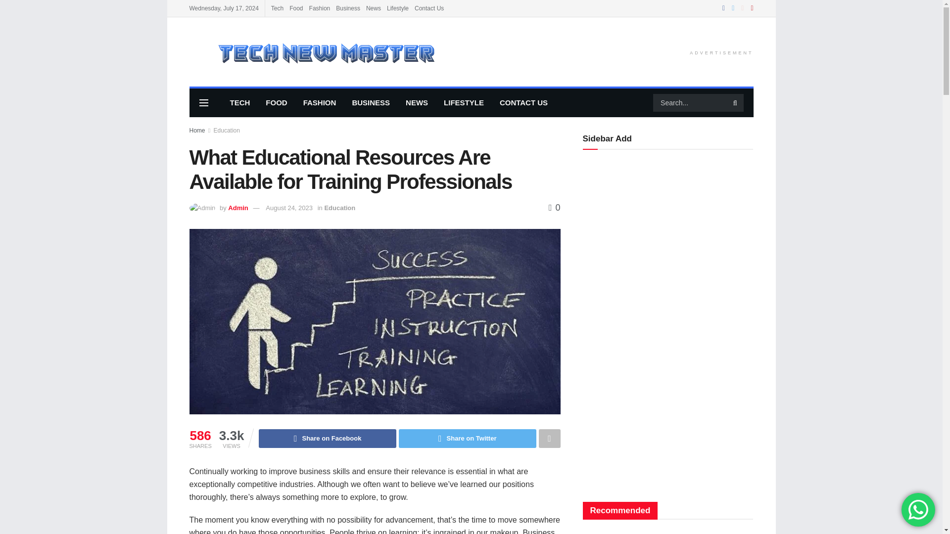  Describe the element at coordinates (239, 103) in the screenshot. I see `TECH` at that location.